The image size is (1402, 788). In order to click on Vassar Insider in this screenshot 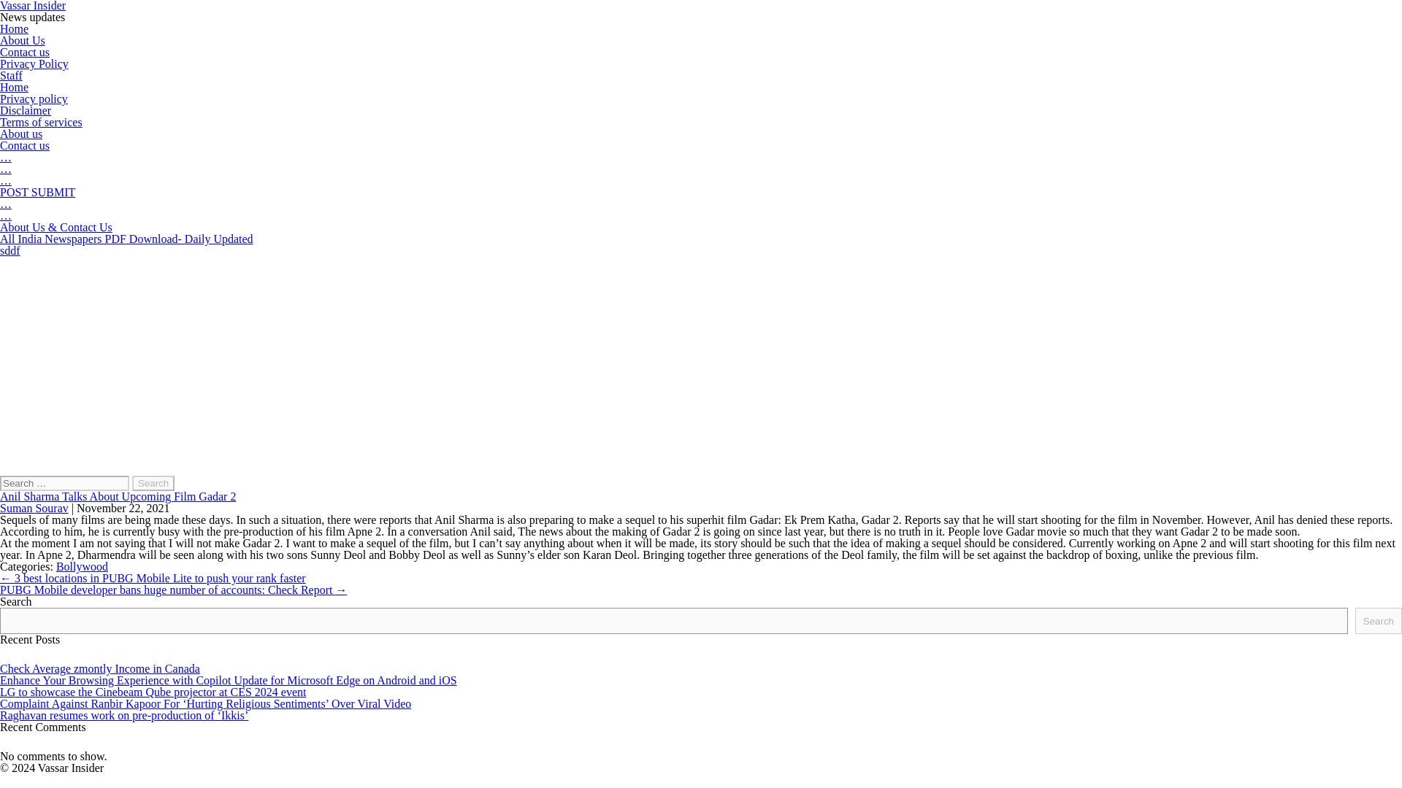, I will do `click(33, 6)`.